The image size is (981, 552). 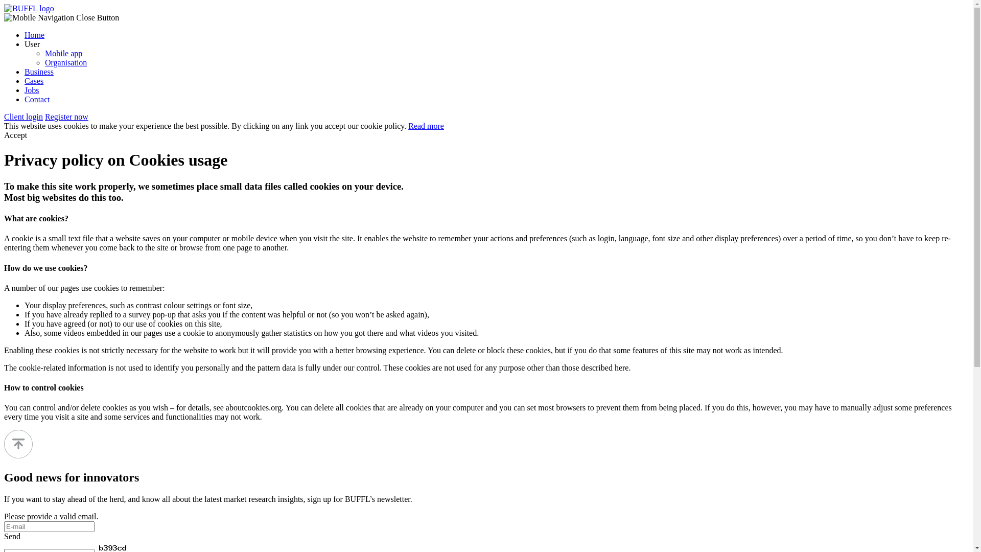 What do you see at coordinates (32, 90) in the screenshot?
I see `Jobs` at bounding box center [32, 90].